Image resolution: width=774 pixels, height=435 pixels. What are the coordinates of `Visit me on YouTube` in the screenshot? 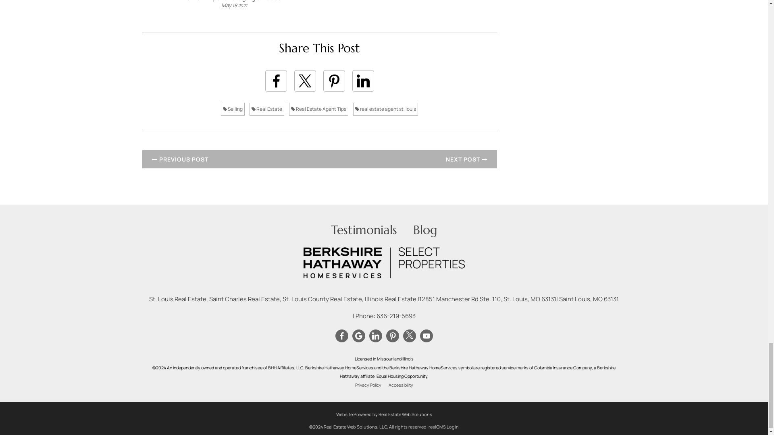 It's located at (426, 336).